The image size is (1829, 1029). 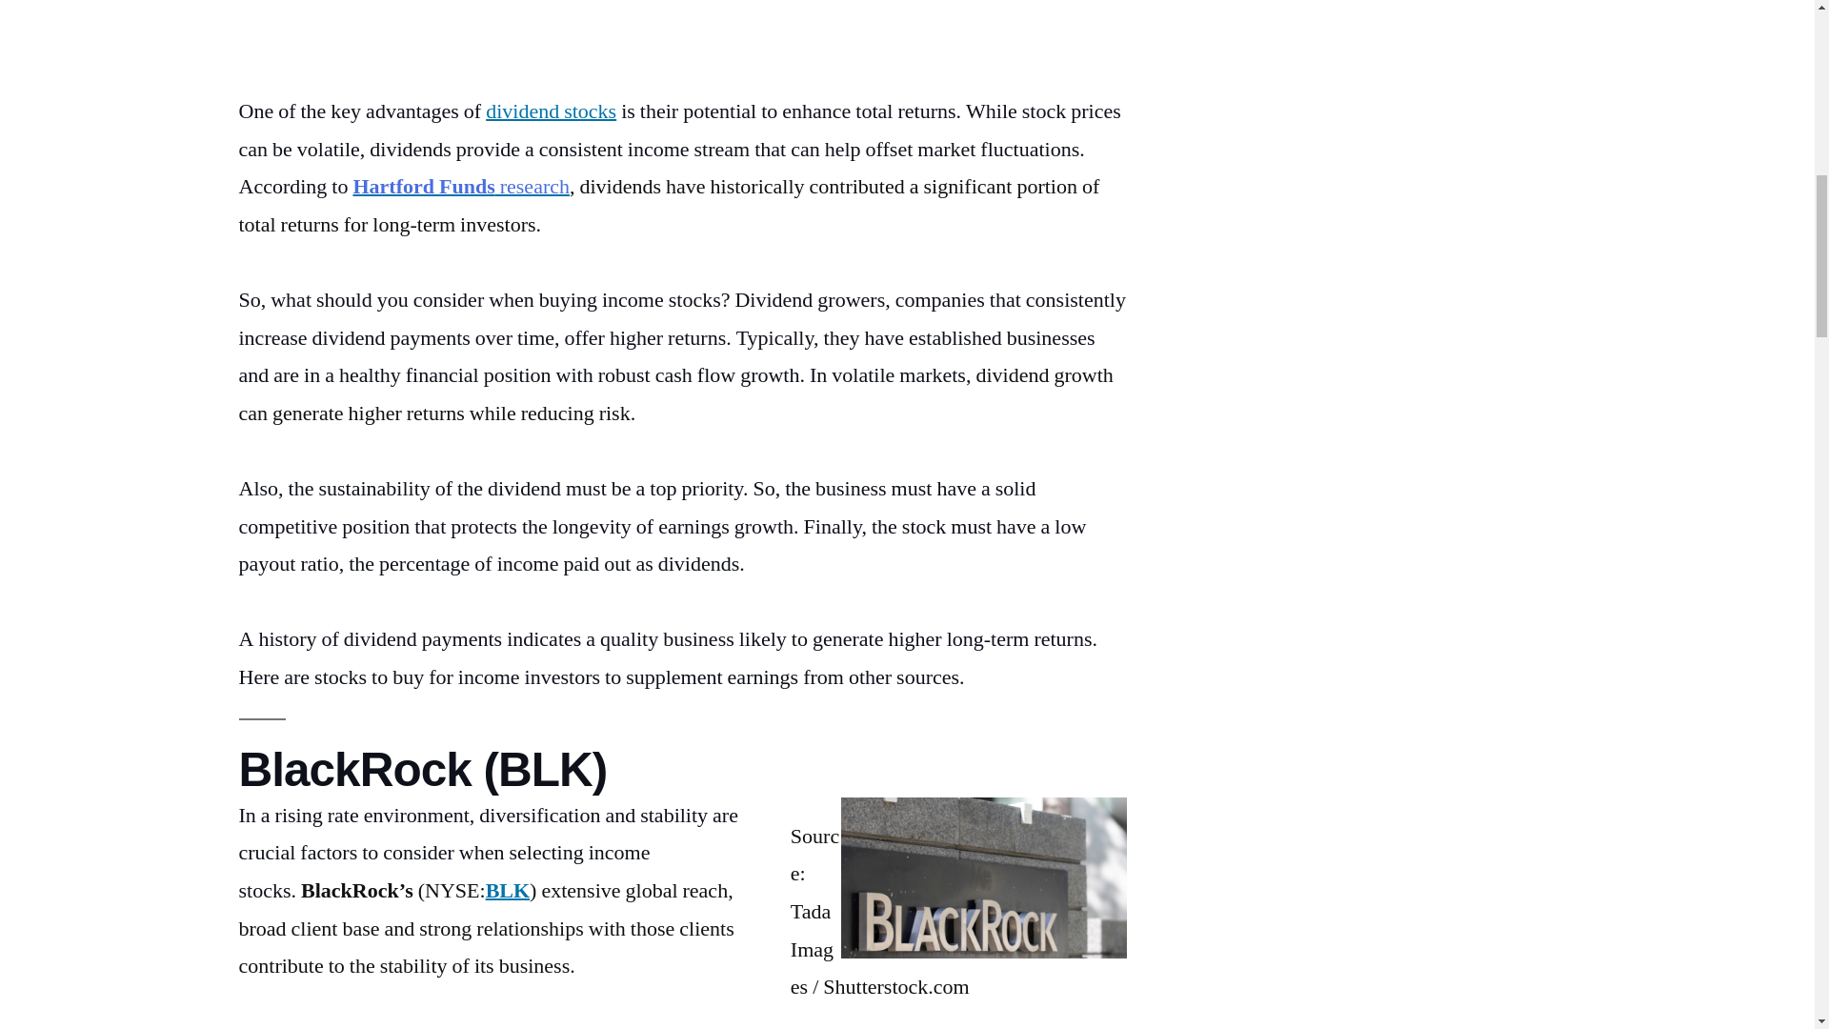 I want to click on BLK, so click(x=508, y=891).